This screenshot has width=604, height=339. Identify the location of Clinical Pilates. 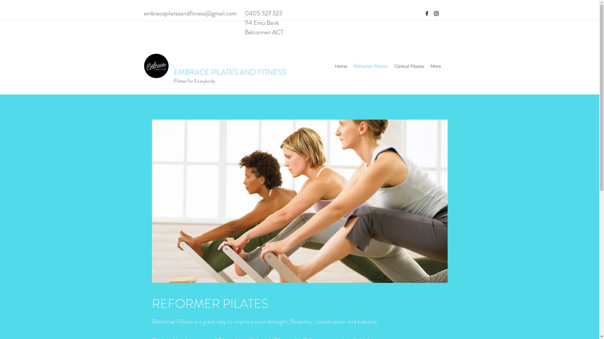
(409, 66).